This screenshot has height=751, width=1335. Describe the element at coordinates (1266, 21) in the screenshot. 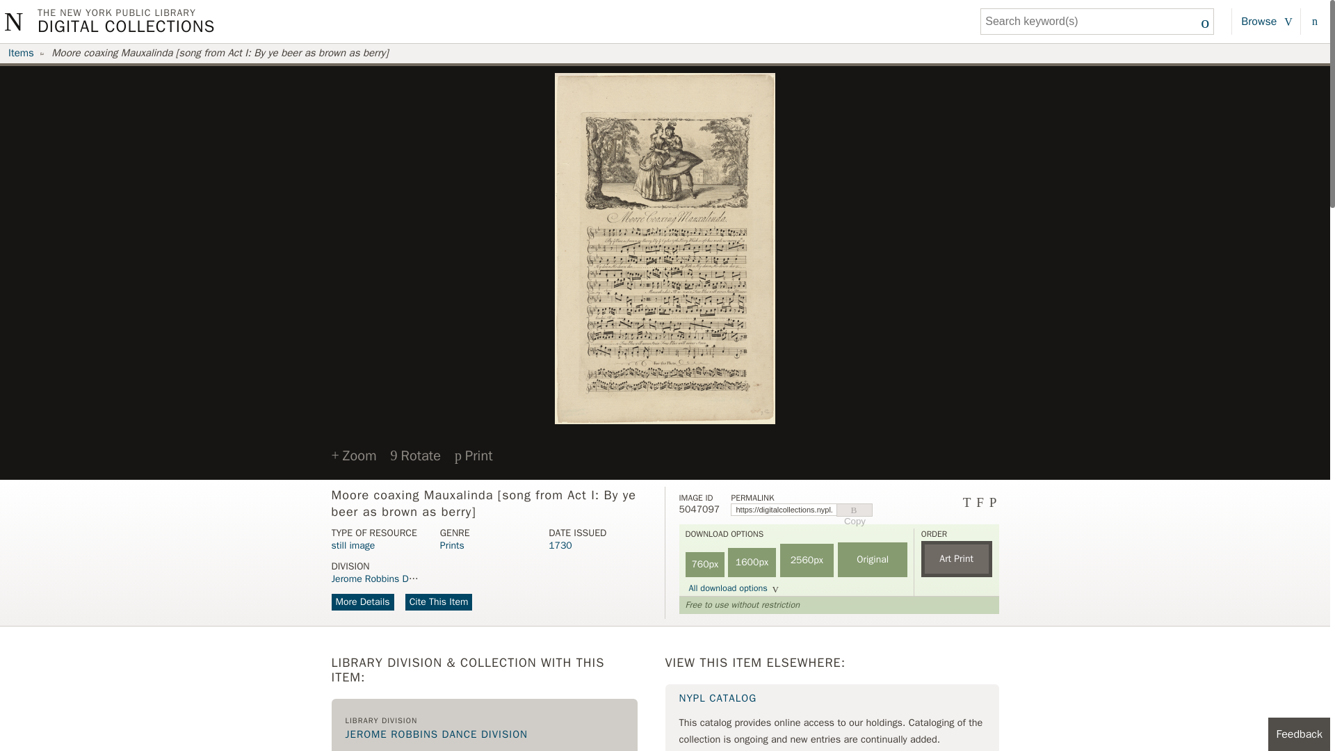

I see `Browse` at that location.